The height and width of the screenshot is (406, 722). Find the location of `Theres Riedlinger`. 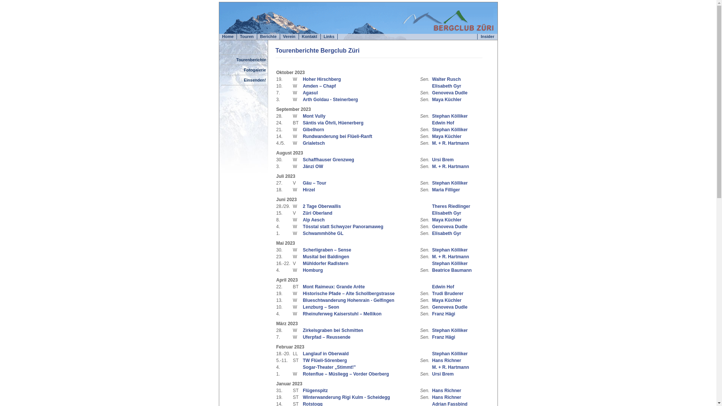

Theres Riedlinger is located at coordinates (451, 206).